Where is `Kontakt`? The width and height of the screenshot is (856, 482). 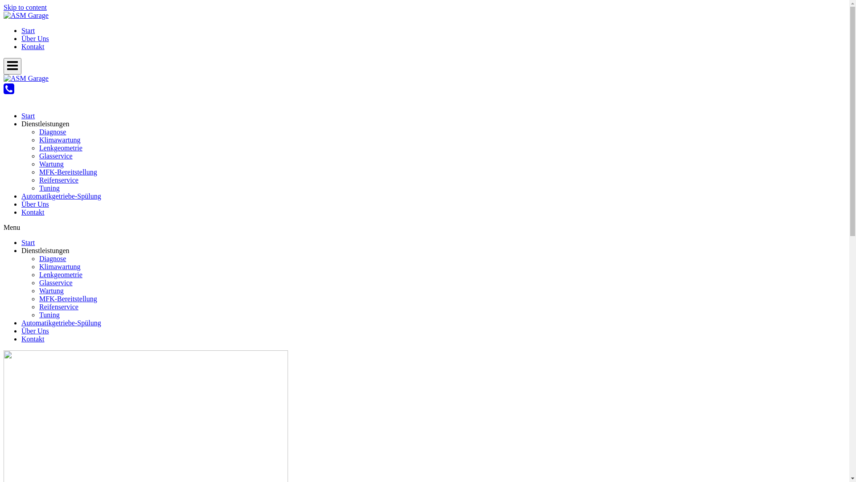
Kontakt is located at coordinates (33, 46).